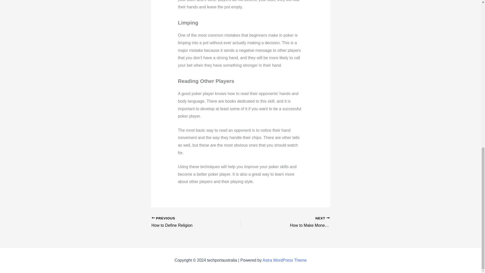  Describe the element at coordinates (187, 222) in the screenshot. I see `How to Define Religion` at that location.